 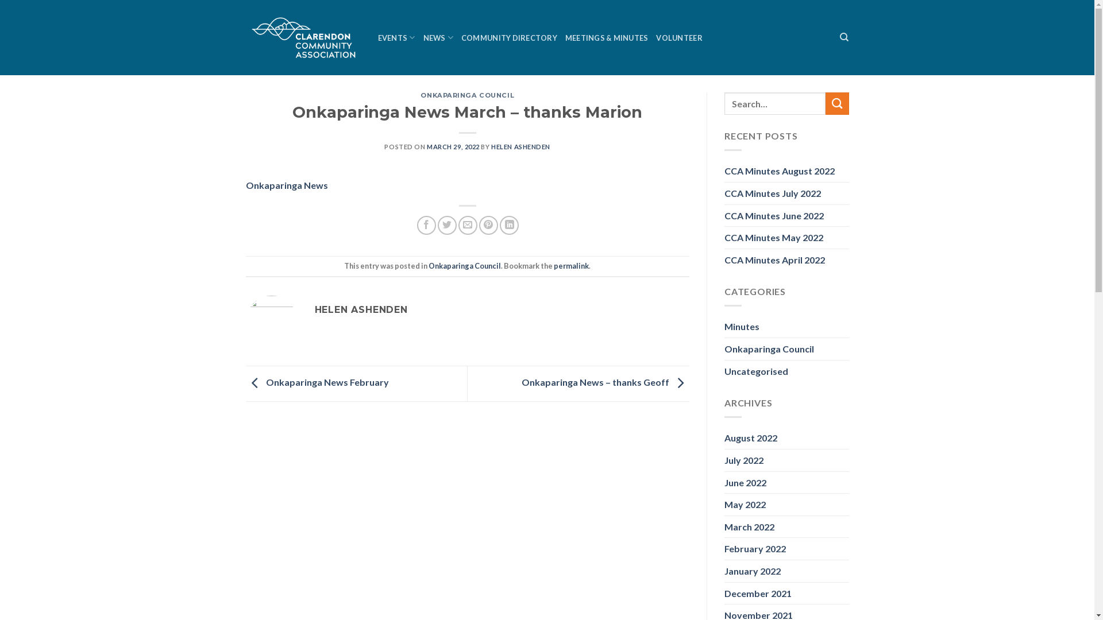 What do you see at coordinates (509, 225) in the screenshot?
I see `Share on LinkedIn` at bounding box center [509, 225].